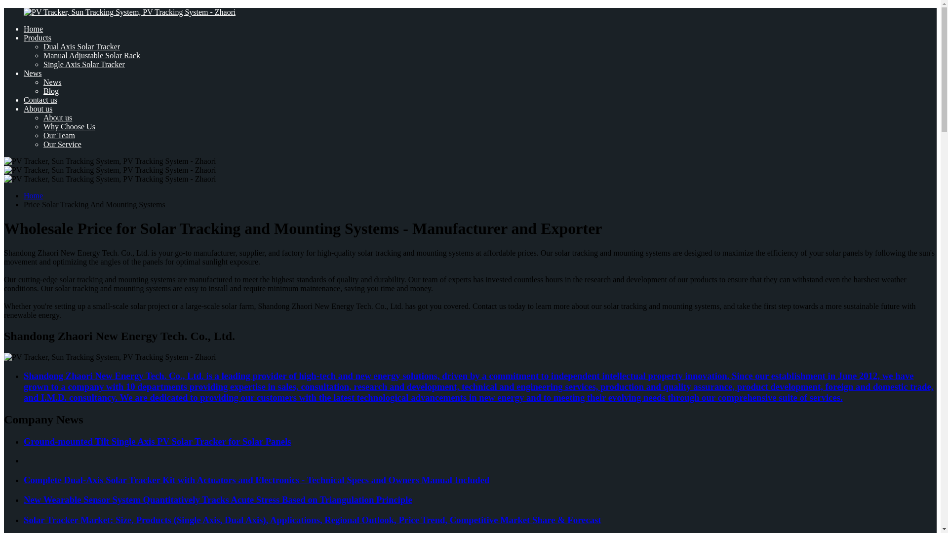  I want to click on Dual Axis Solar Tracker, so click(82, 46).